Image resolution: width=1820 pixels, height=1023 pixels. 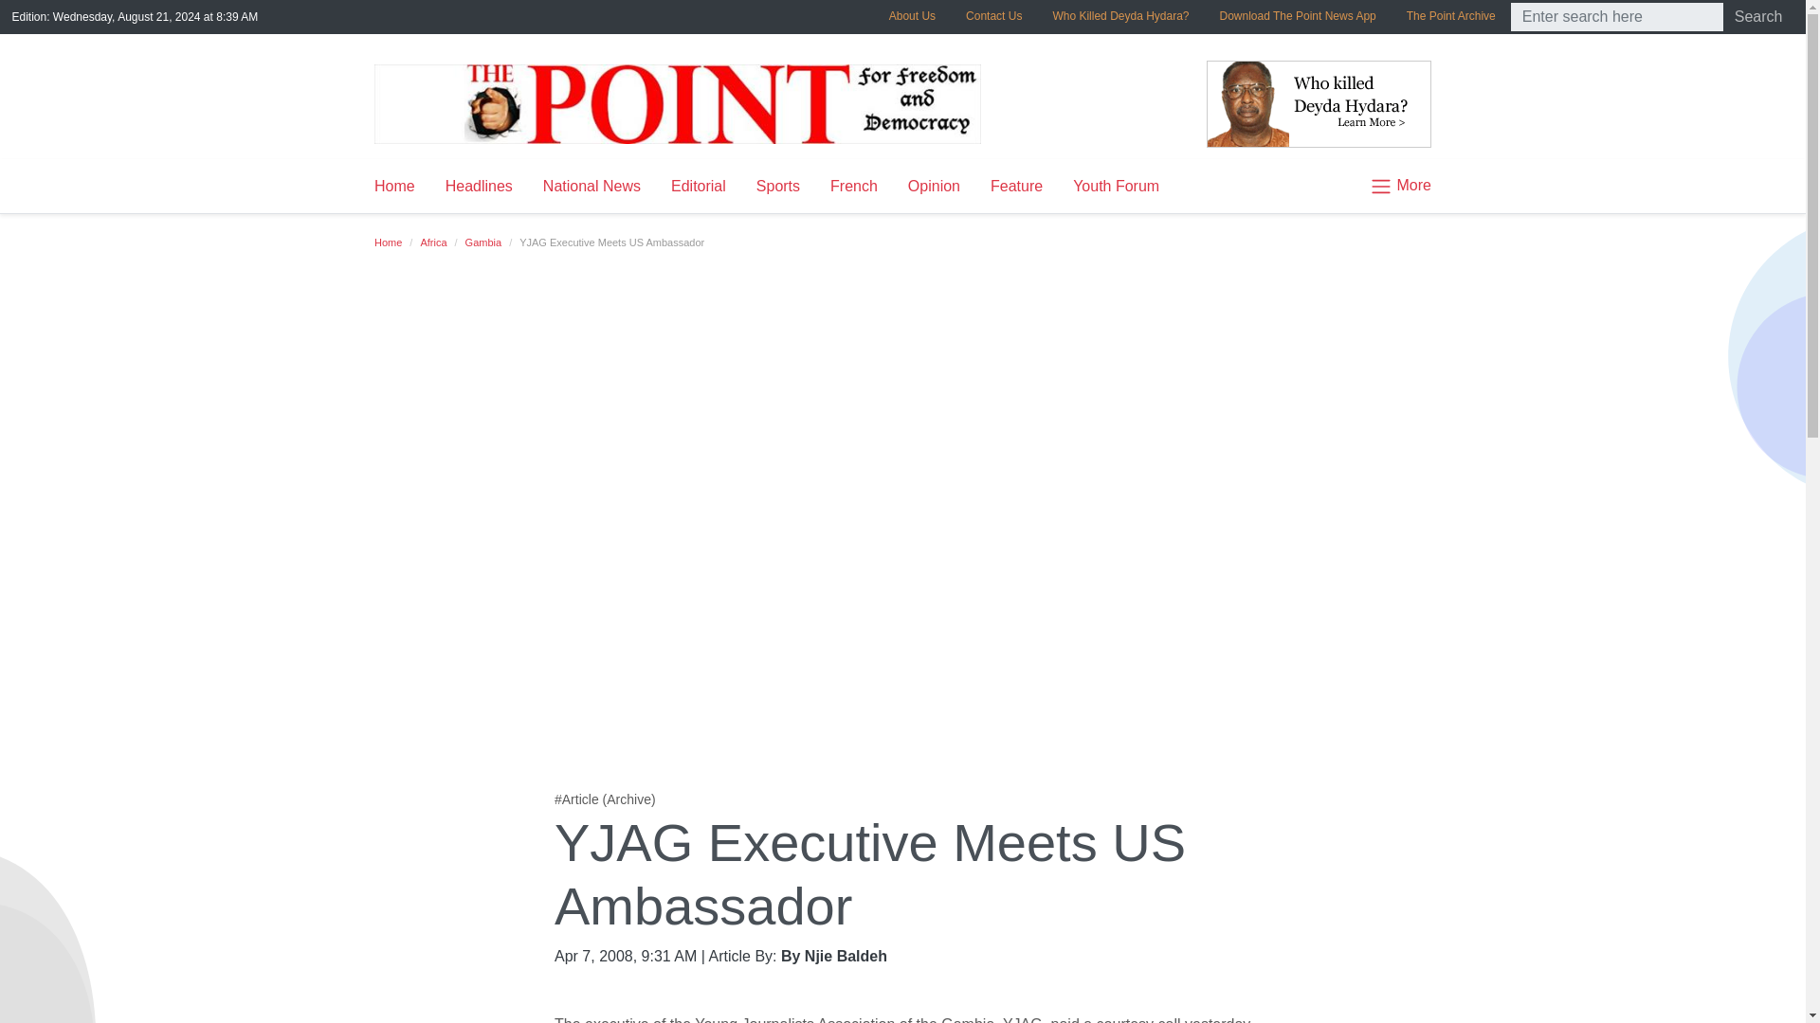 What do you see at coordinates (1759, 17) in the screenshot?
I see `Search` at bounding box center [1759, 17].